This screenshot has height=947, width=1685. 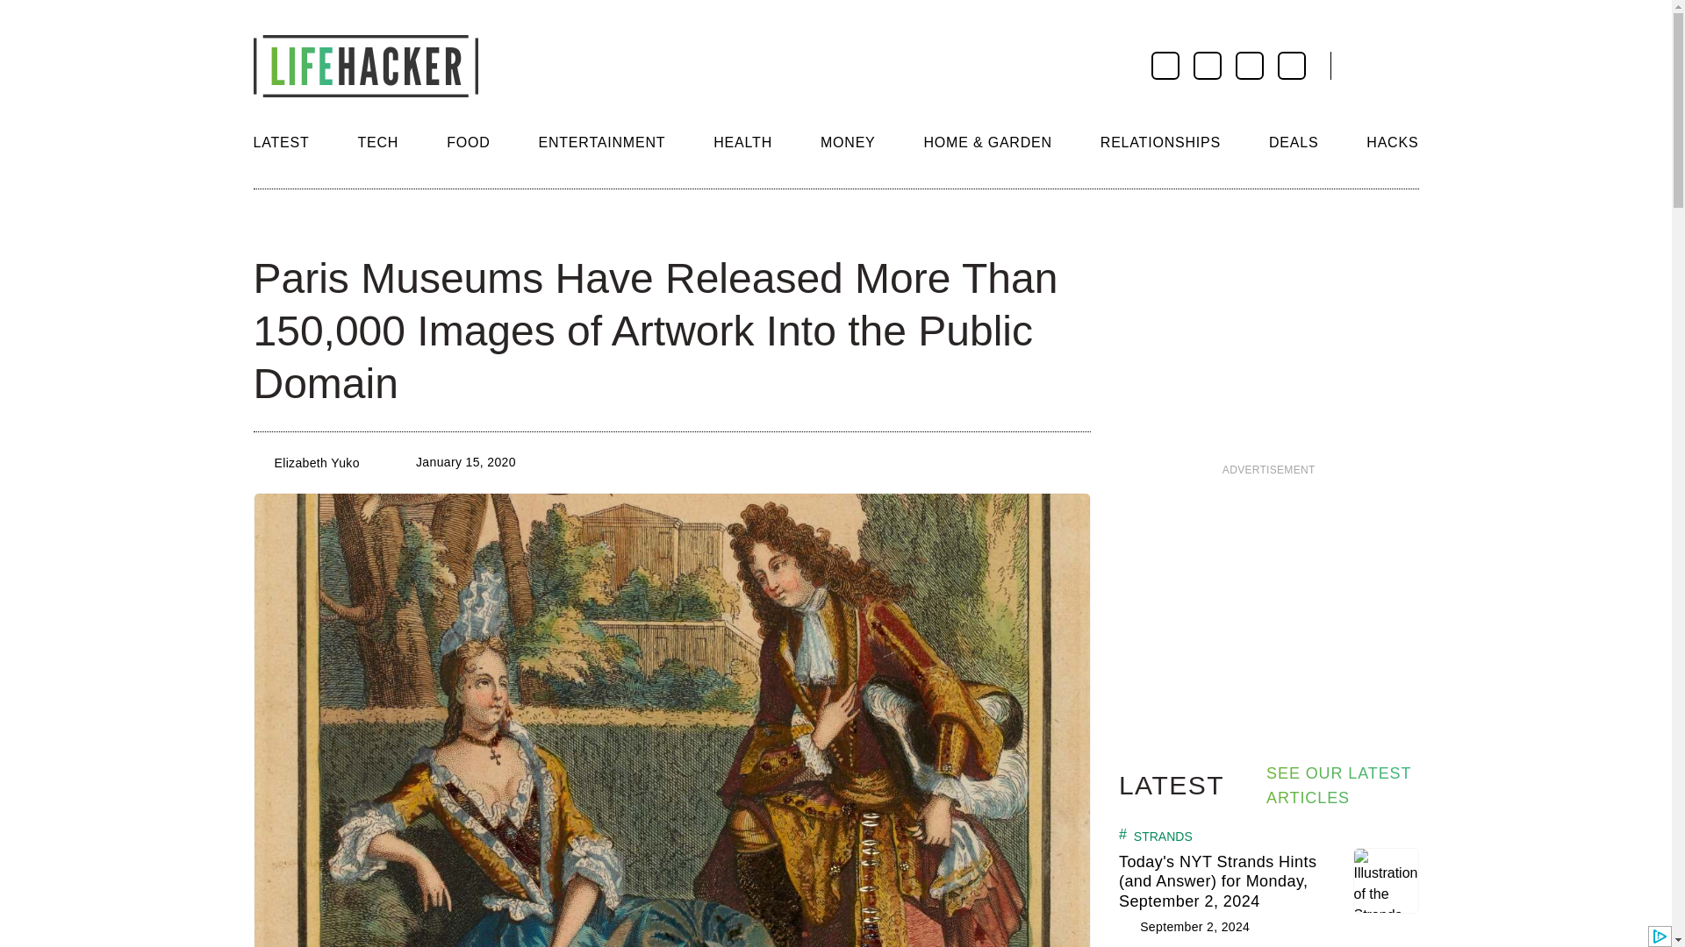 What do you see at coordinates (848, 142) in the screenshot?
I see `MONEY` at bounding box center [848, 142].